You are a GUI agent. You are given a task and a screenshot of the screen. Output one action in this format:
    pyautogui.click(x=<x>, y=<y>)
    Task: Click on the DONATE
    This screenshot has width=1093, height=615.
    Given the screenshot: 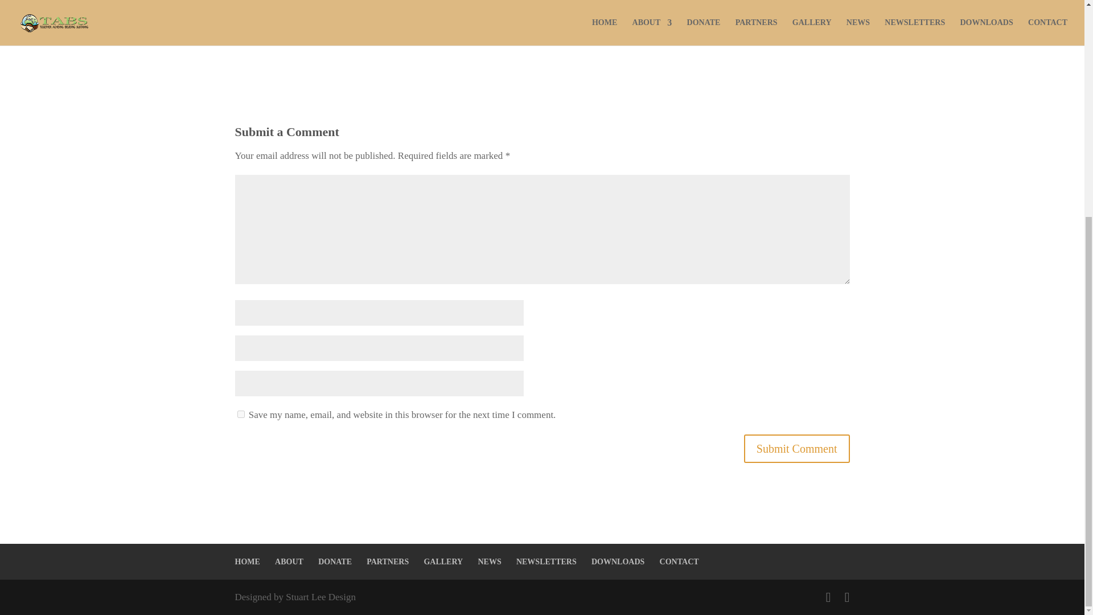 What is the action you would take?
    pyautogui.click(x=335, y=561)
    